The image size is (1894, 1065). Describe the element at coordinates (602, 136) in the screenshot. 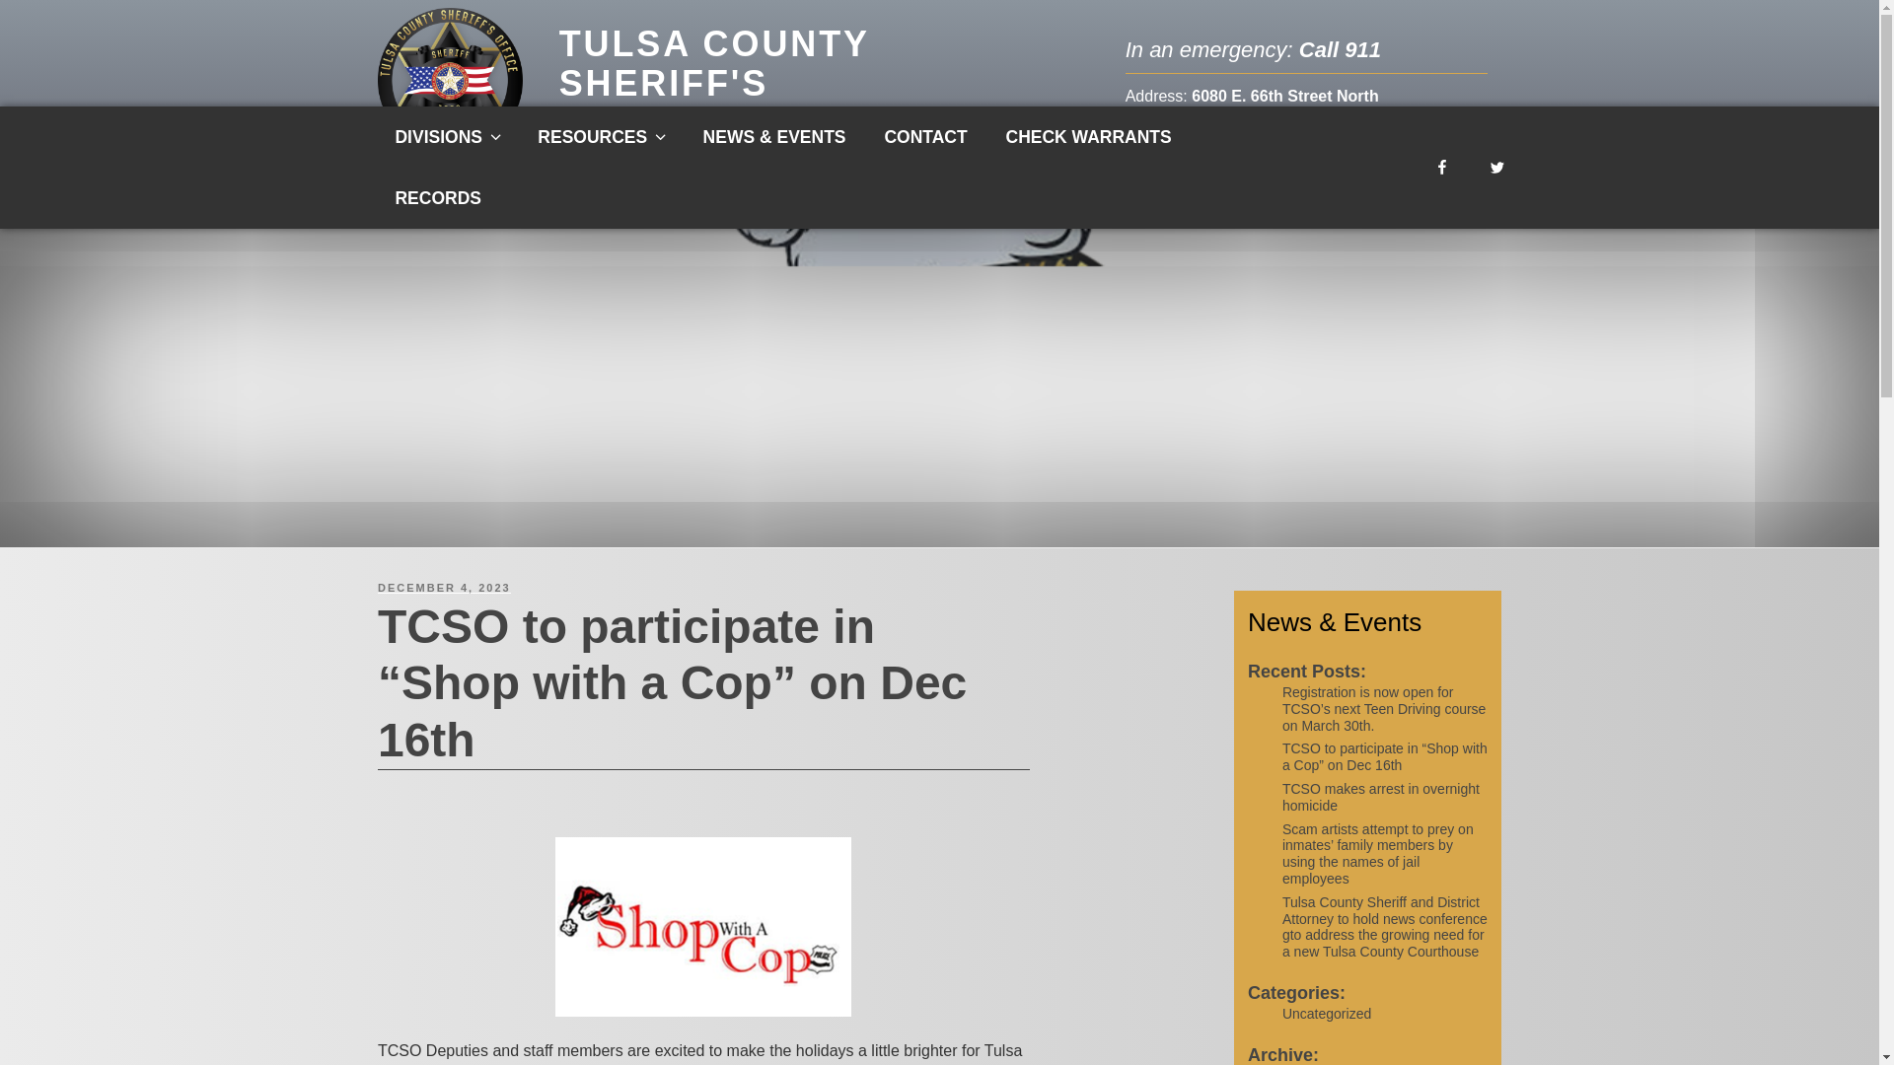

I see `RESOURCES` at that location.